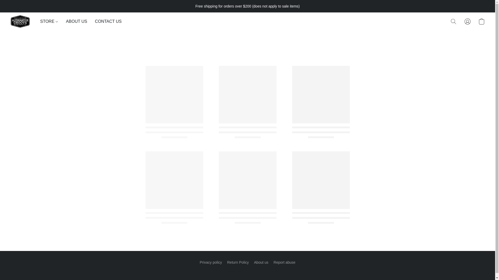  I want to click on Go to your shopping cart, so click(481, 21).